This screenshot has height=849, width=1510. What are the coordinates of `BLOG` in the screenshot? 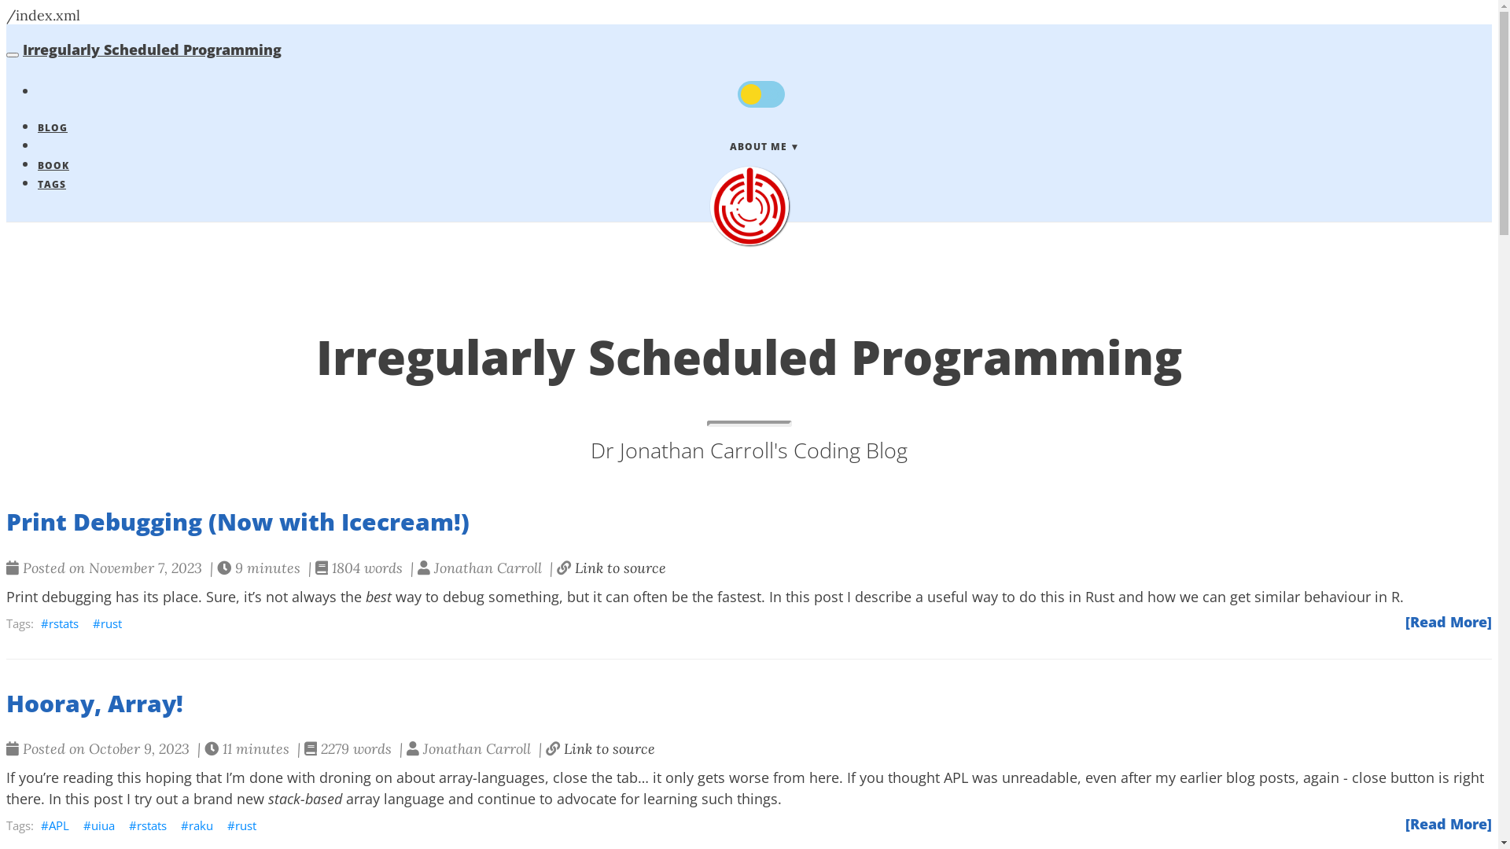 It's located at (53, 127).